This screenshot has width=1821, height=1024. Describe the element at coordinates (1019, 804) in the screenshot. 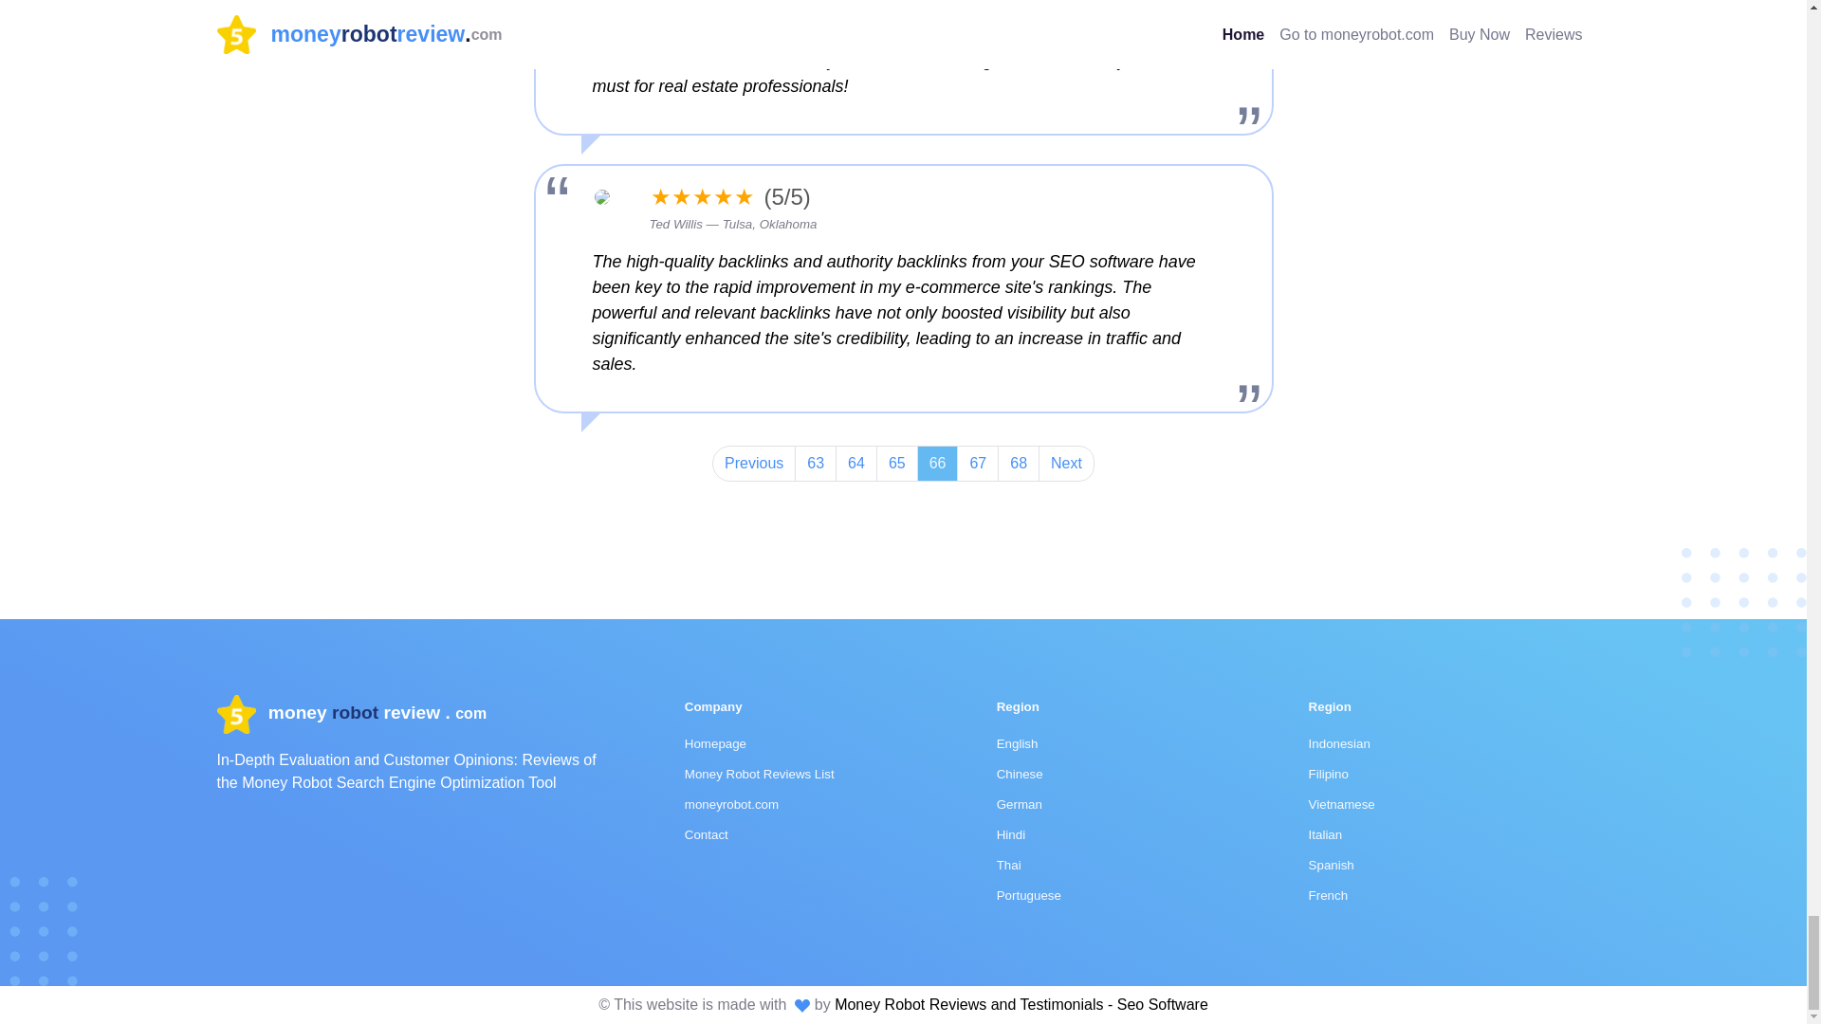

I see `German` at that location.